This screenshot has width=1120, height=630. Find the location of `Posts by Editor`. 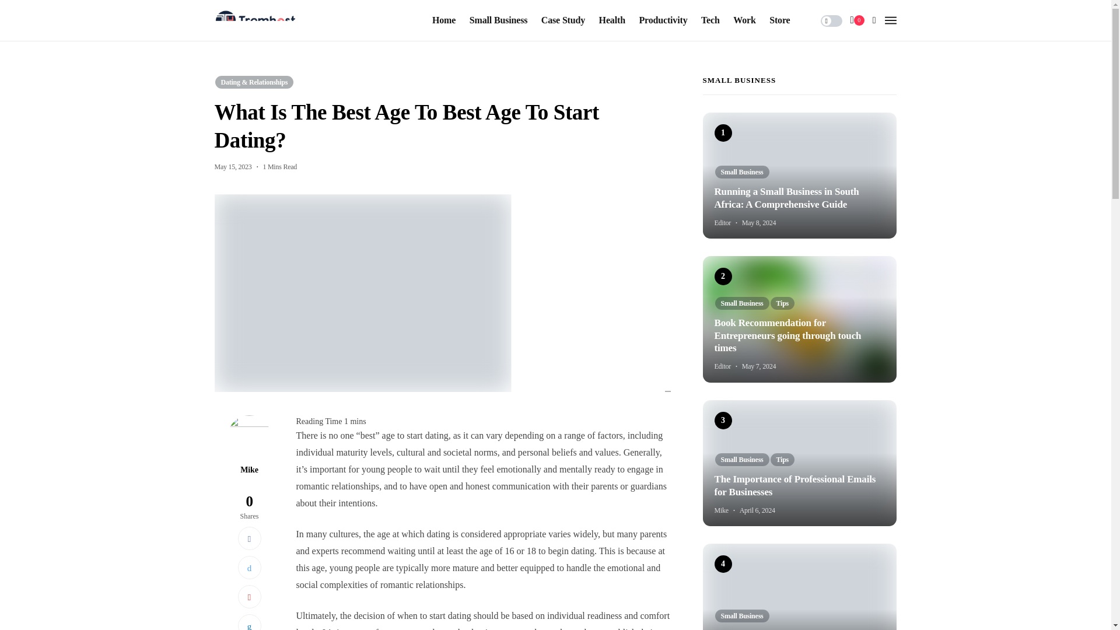

Posts by Editor is located at coordinates (722, 222).